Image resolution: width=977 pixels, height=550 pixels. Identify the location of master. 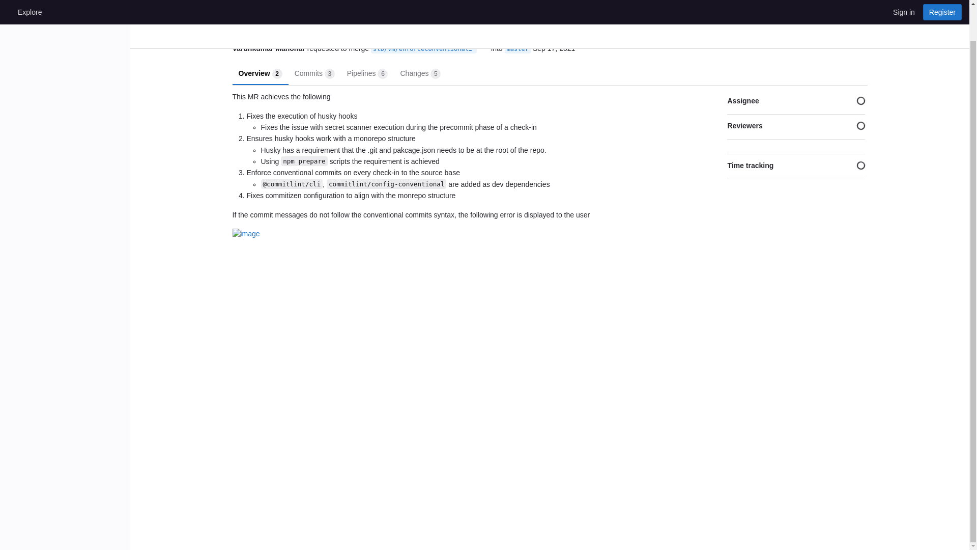
(518, 49).